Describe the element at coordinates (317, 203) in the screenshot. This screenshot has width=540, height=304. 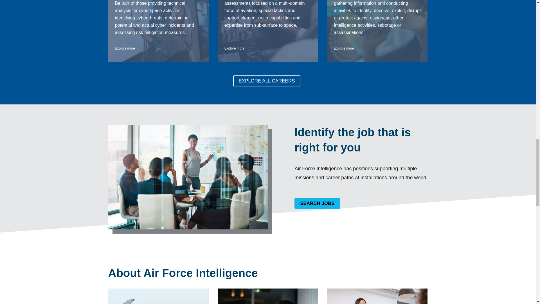
I see `SEARCH JOBS` at that location.